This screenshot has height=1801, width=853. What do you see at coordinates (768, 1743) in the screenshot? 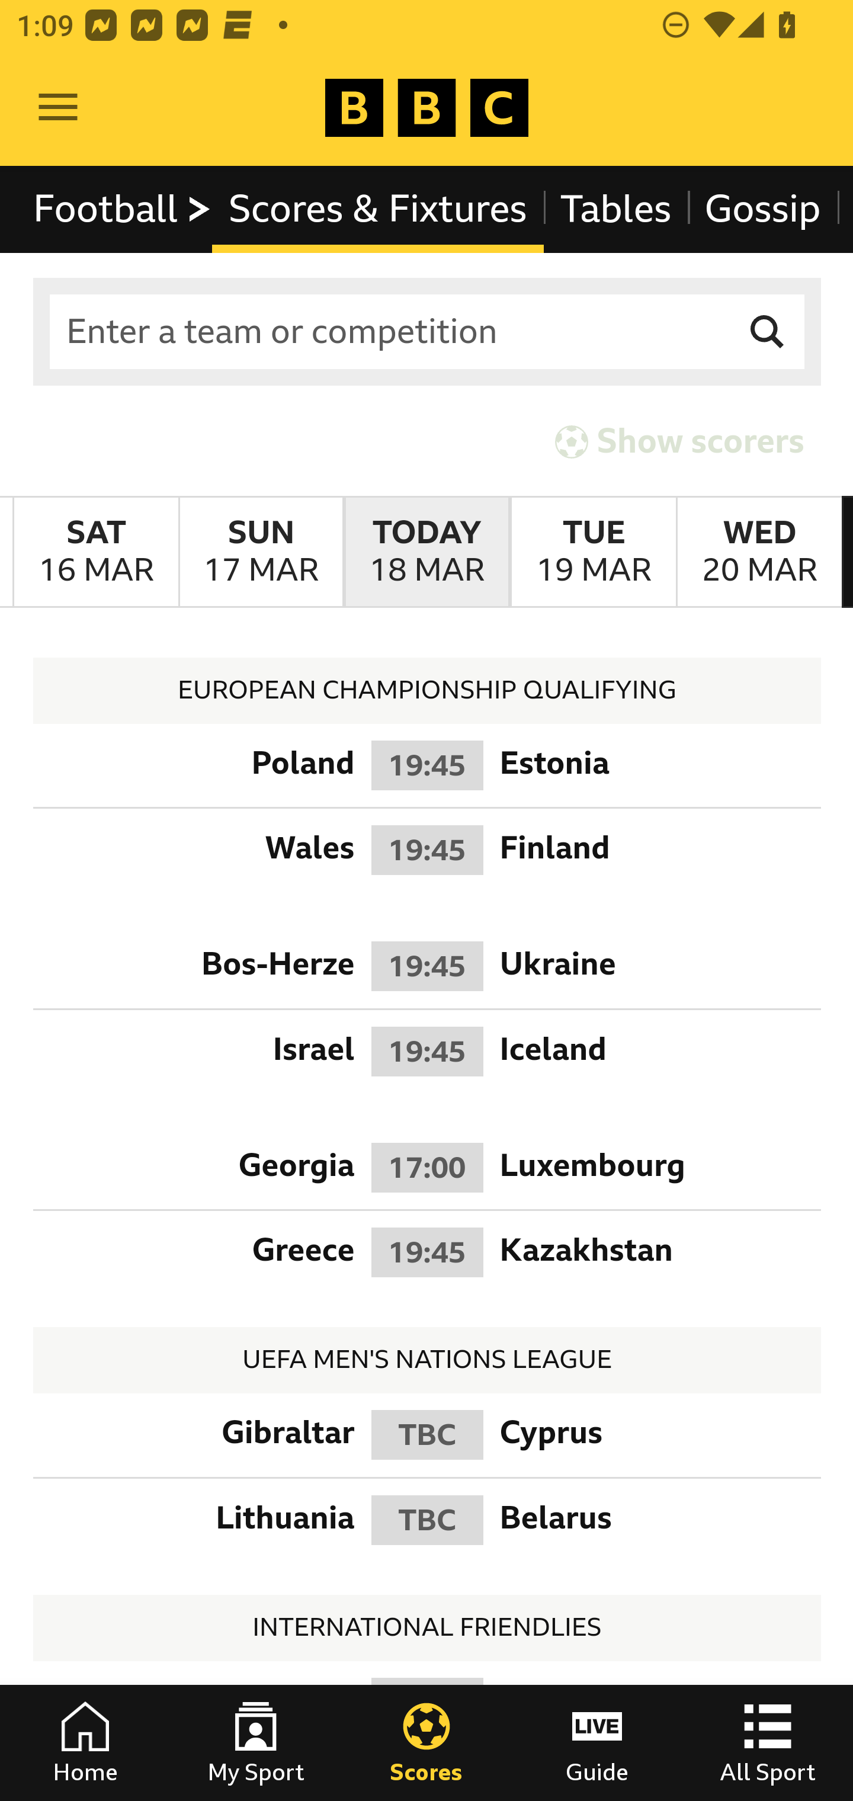
I see `All Sport` at bounding box center [768, 1743].